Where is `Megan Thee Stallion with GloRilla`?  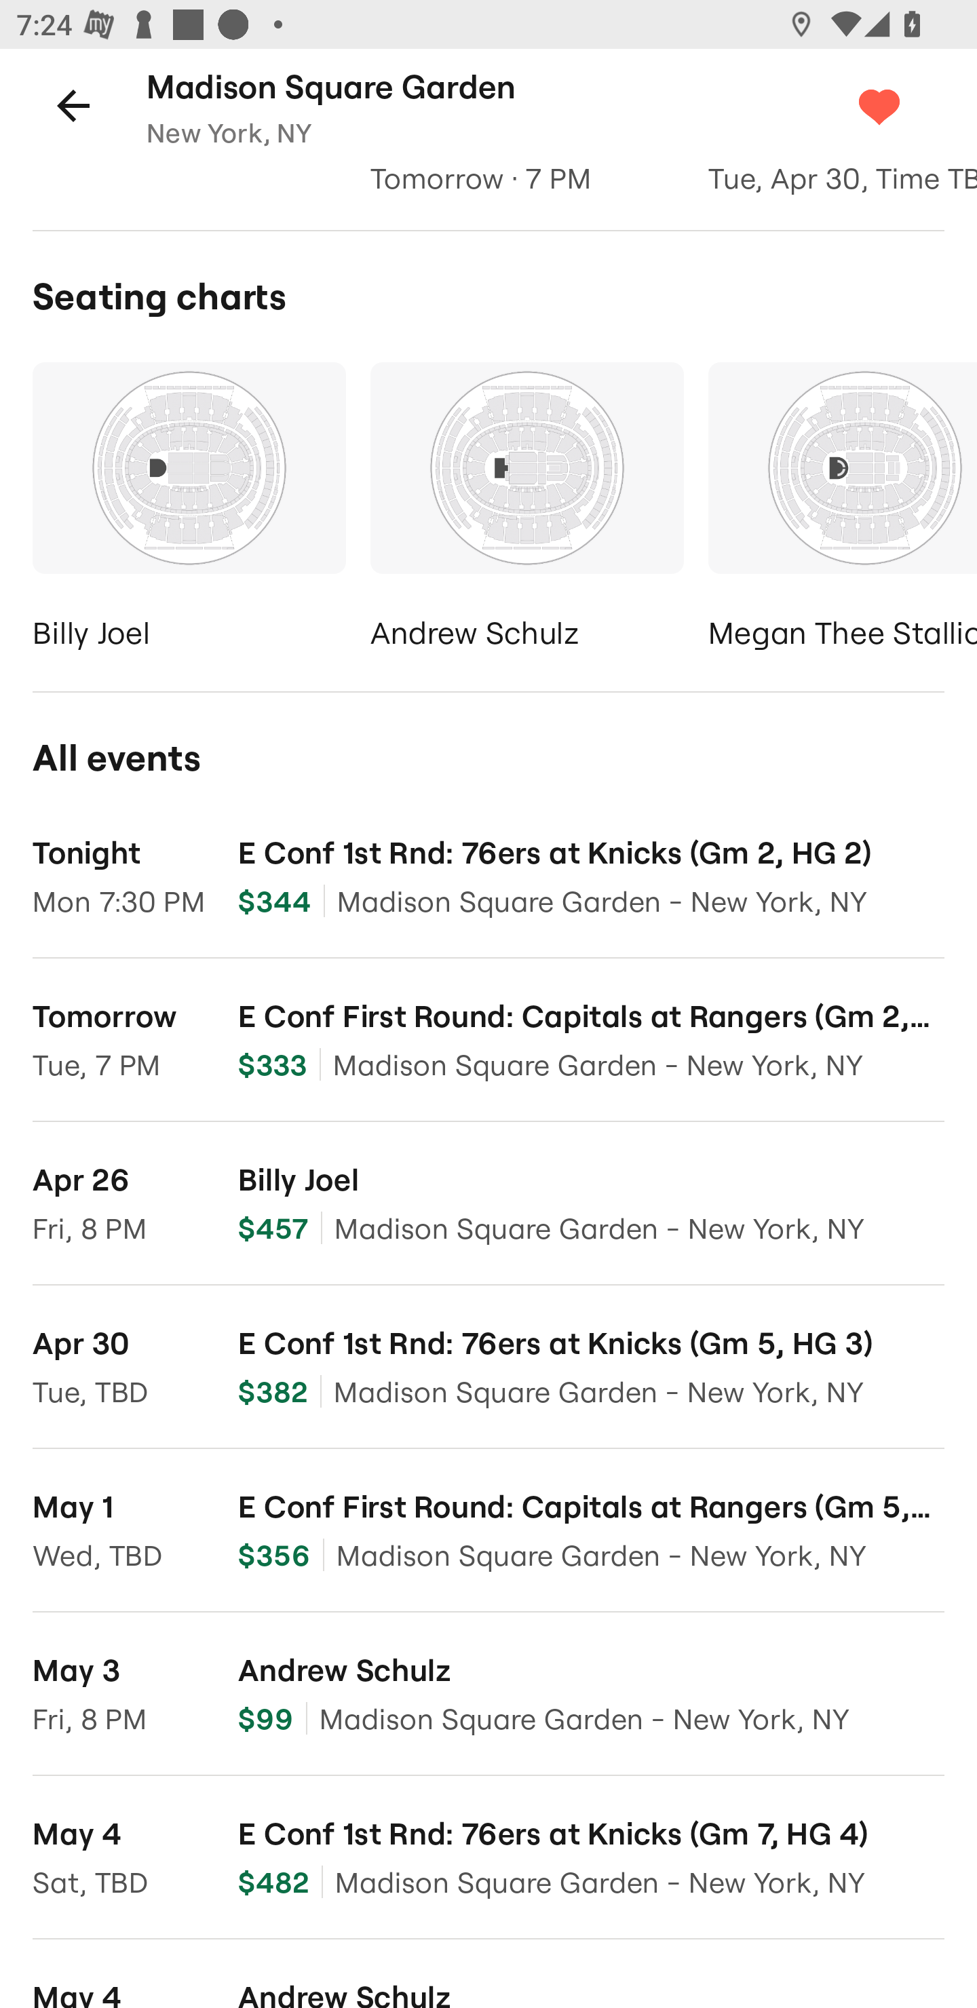 Megan Thee Stallion with GloRilla is located at coordinates (843, 509).